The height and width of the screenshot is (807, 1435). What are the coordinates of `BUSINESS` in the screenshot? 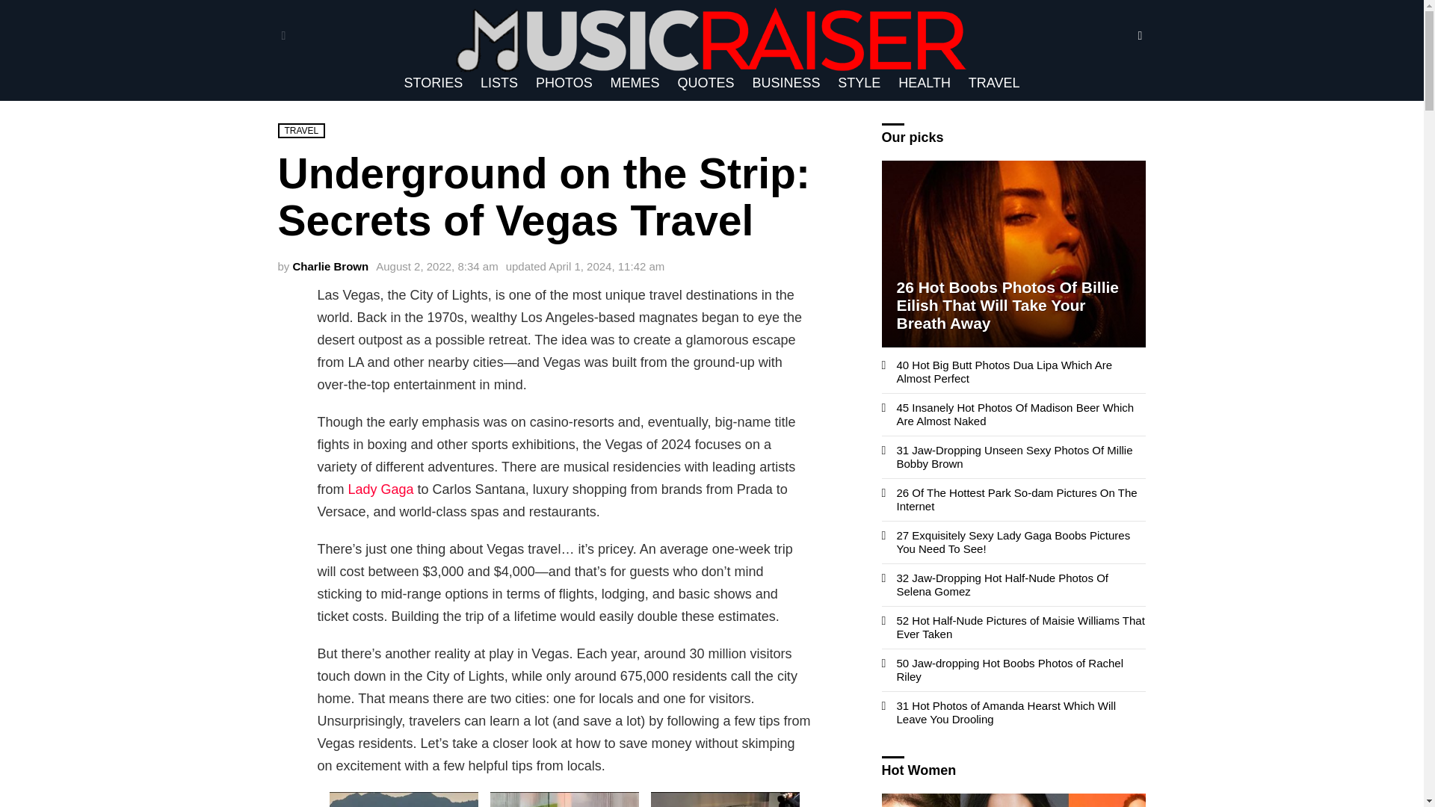 It's located at (786, 83).